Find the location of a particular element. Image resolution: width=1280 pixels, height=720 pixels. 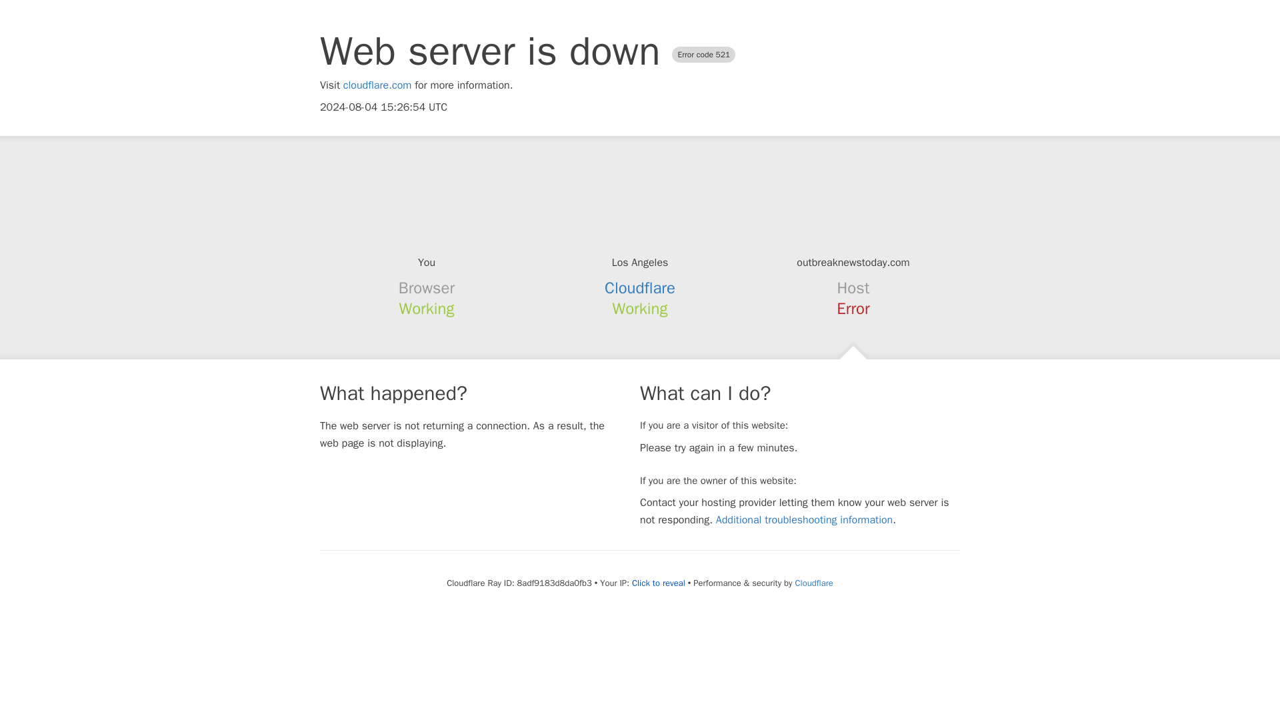

cloudflare.com is located at coordinates (377, 85).